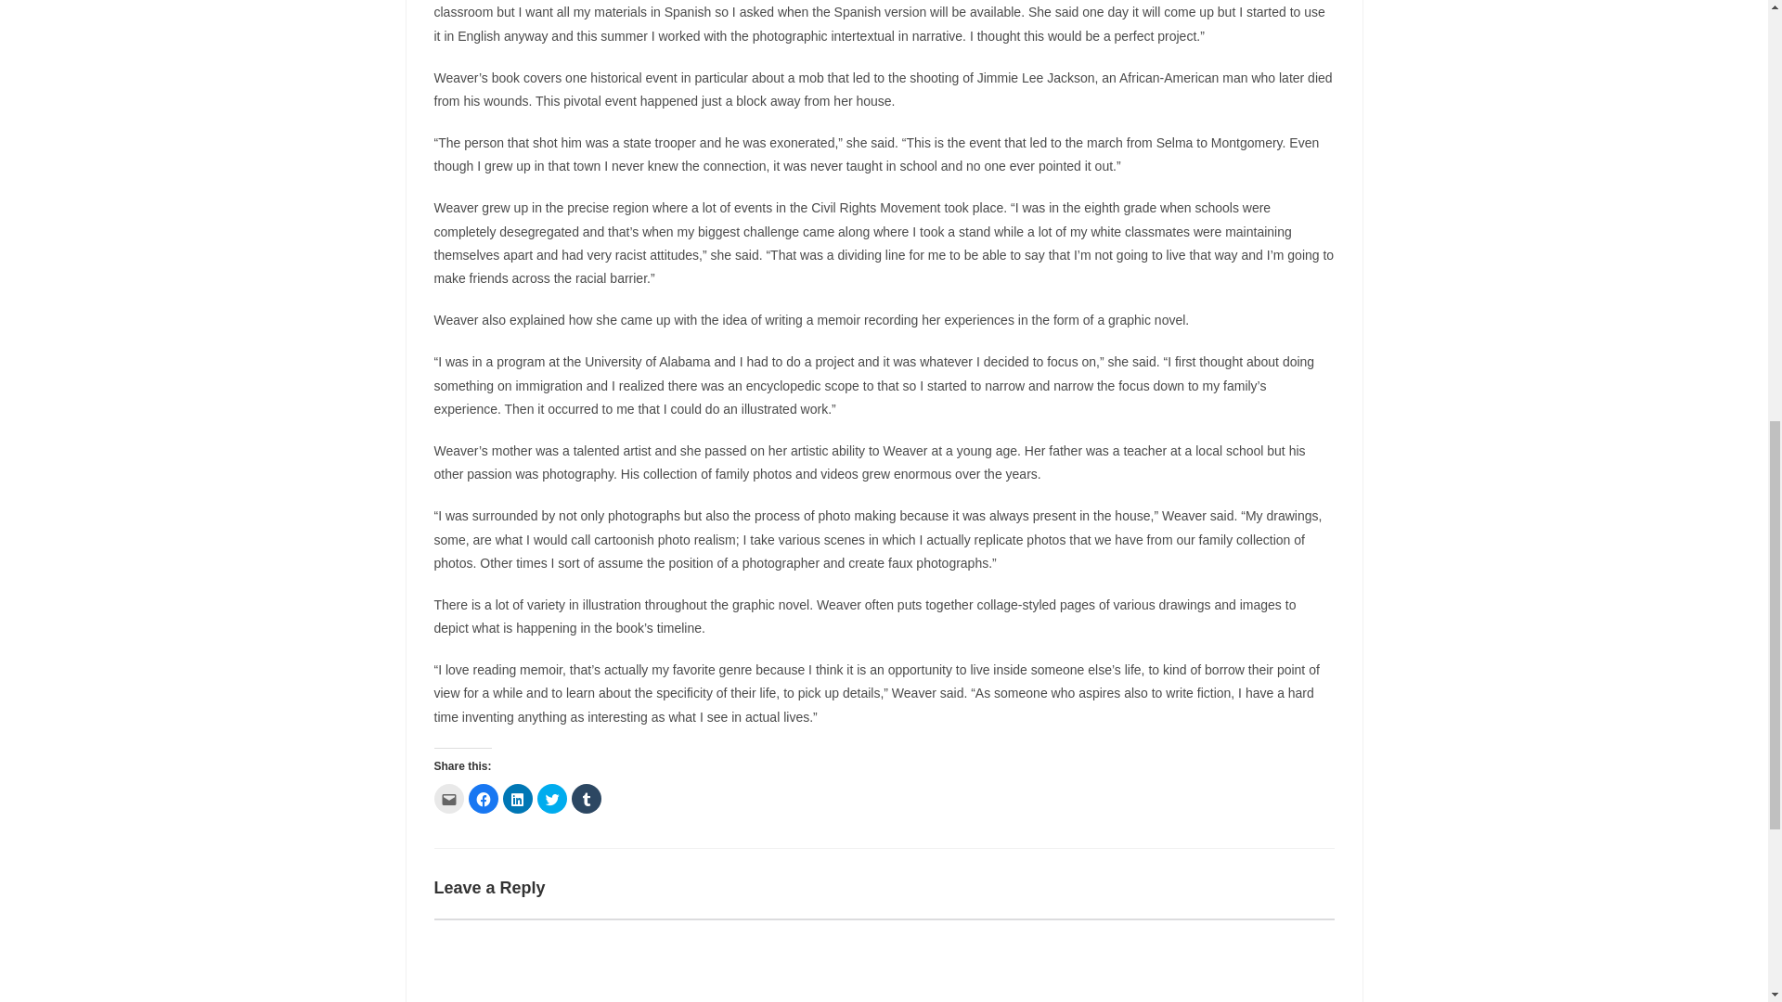 This screenshot has height=1002, width=1782. What do you see at coordinates (482, 798) in the screenshot?
I see `Click to share on Facebook` at bounding box center [482, 798].